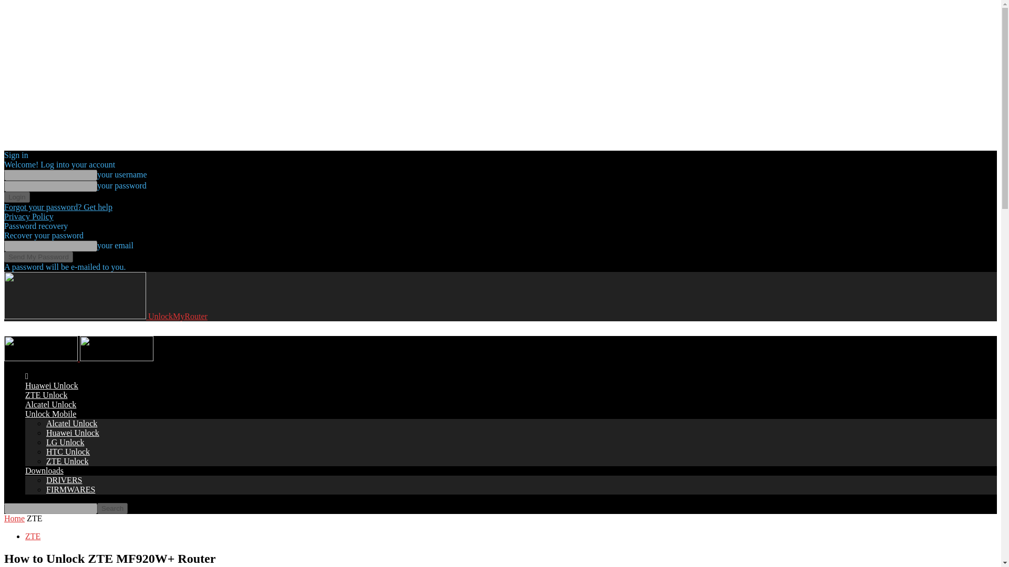 The height and width of the screenshot is (567, 1009). Describe the element at coordinates (67, 461) in the screenshot. I see `ZTE Unlock` at that location.